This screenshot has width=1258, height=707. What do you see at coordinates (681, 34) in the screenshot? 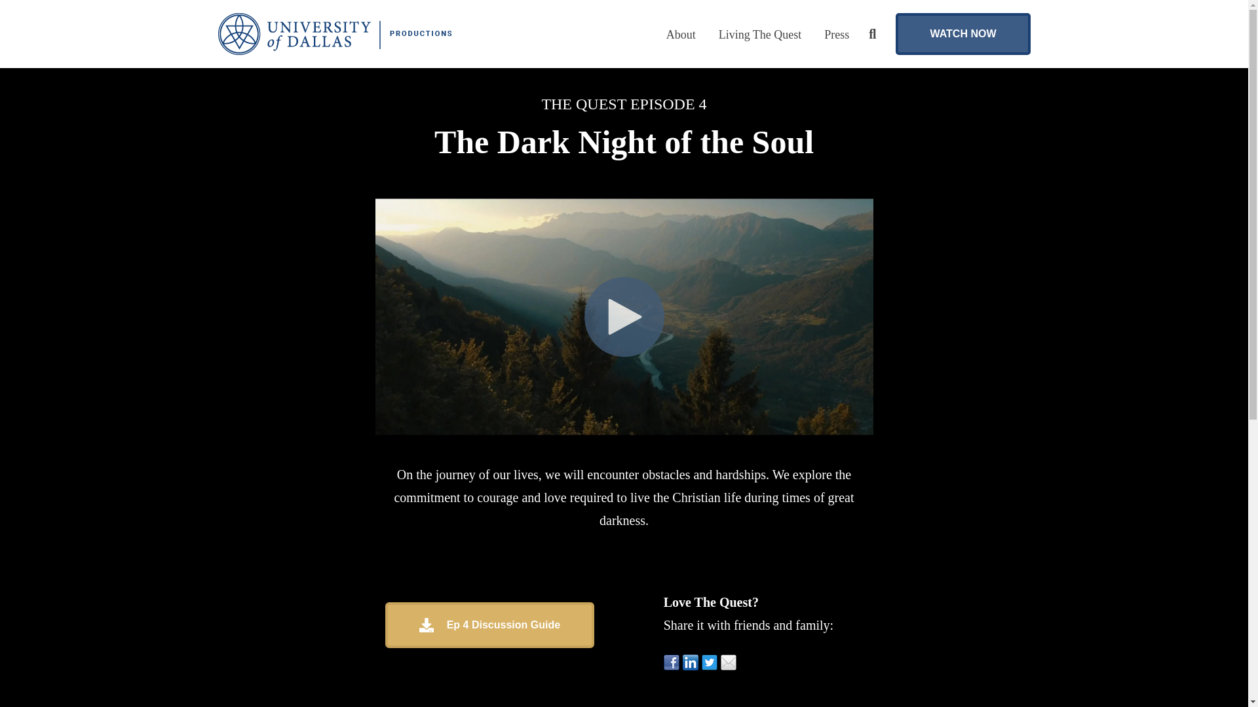
I see `About` at bounding box center [681, 34].